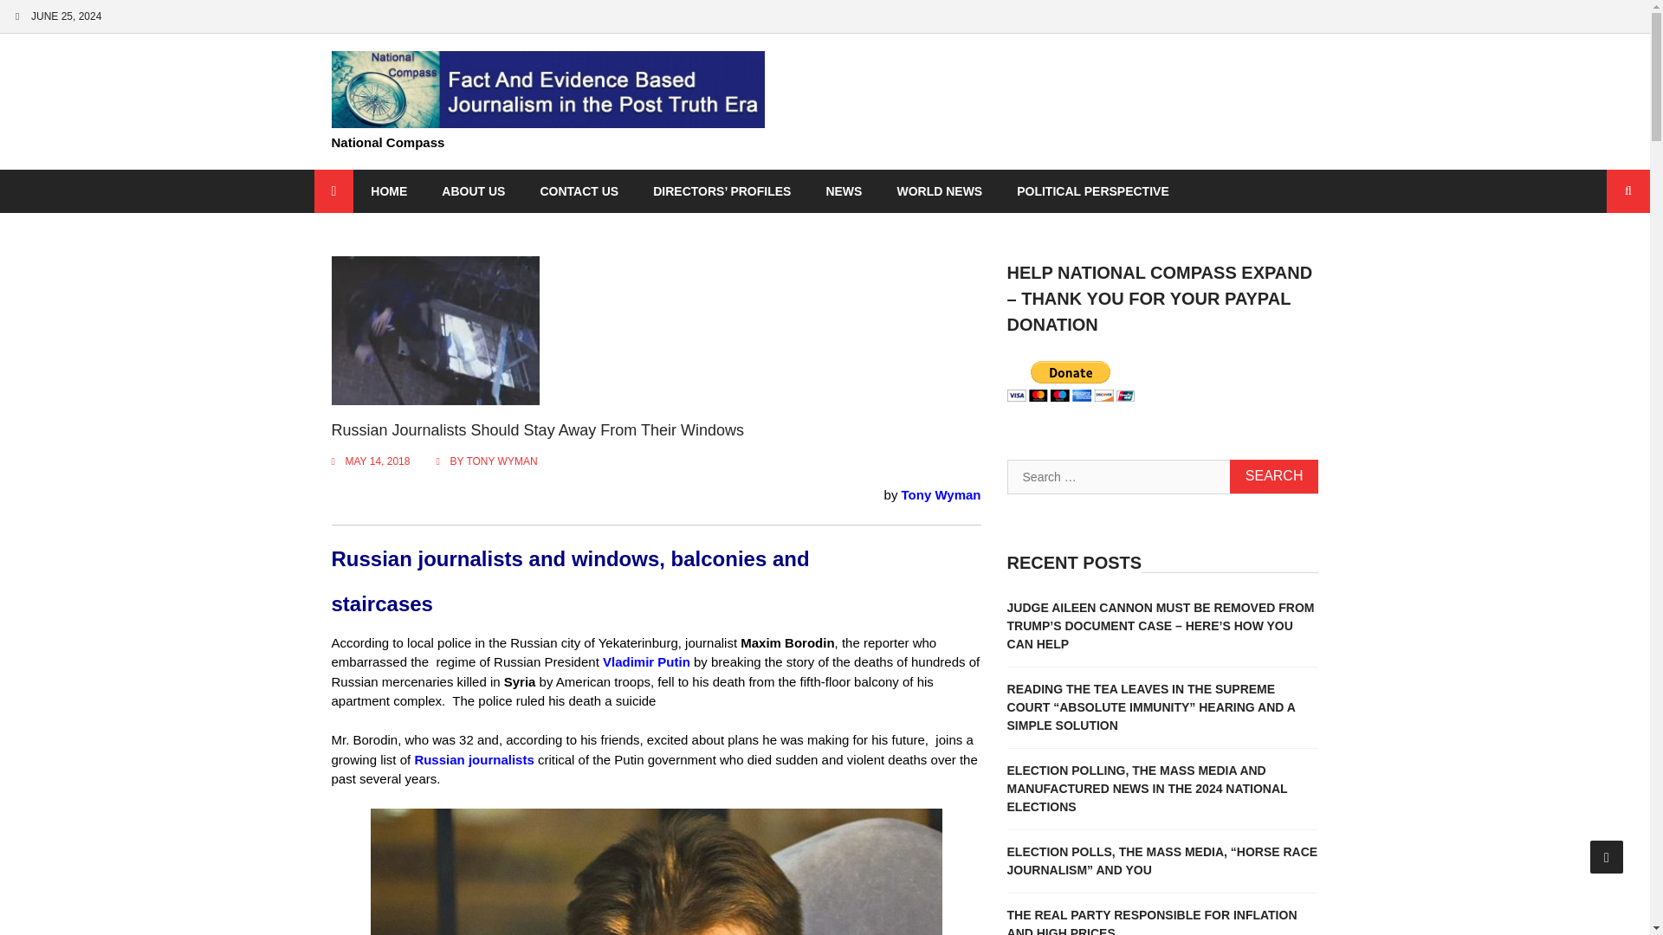 The image size is (1663, 935). I want to click on Vladimir Putin, so click(646, 661).